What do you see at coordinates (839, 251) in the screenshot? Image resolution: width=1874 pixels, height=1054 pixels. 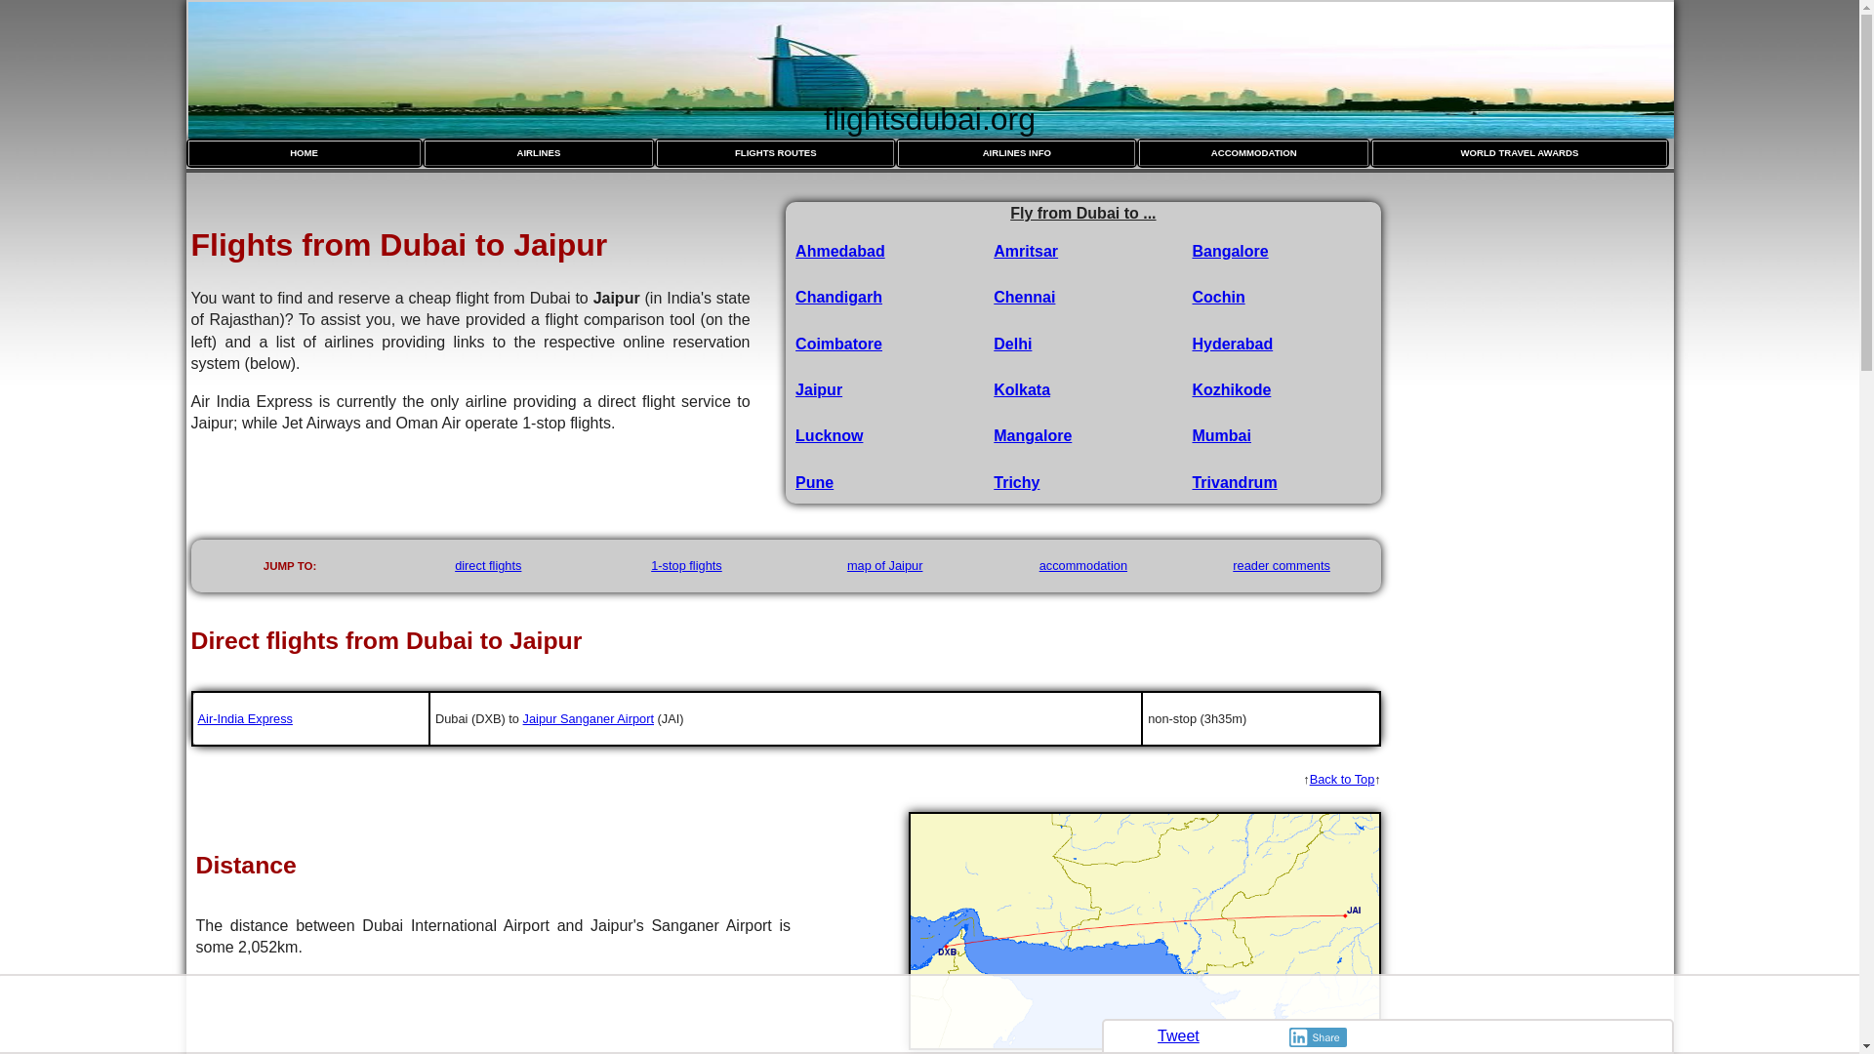 I see `Ahmedabad` at bounding box center [839, 251].